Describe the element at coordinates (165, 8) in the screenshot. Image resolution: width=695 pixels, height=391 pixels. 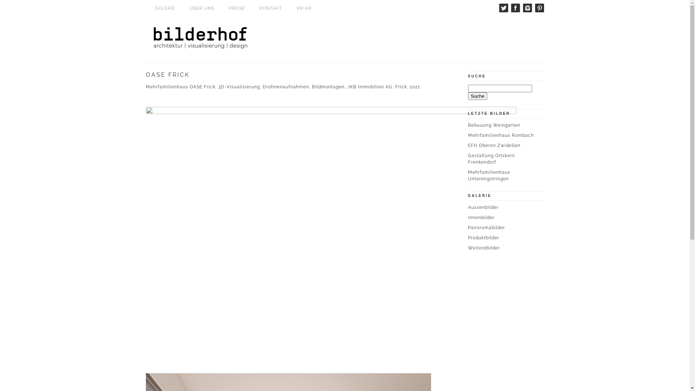
I see `GALERIE` at that location.